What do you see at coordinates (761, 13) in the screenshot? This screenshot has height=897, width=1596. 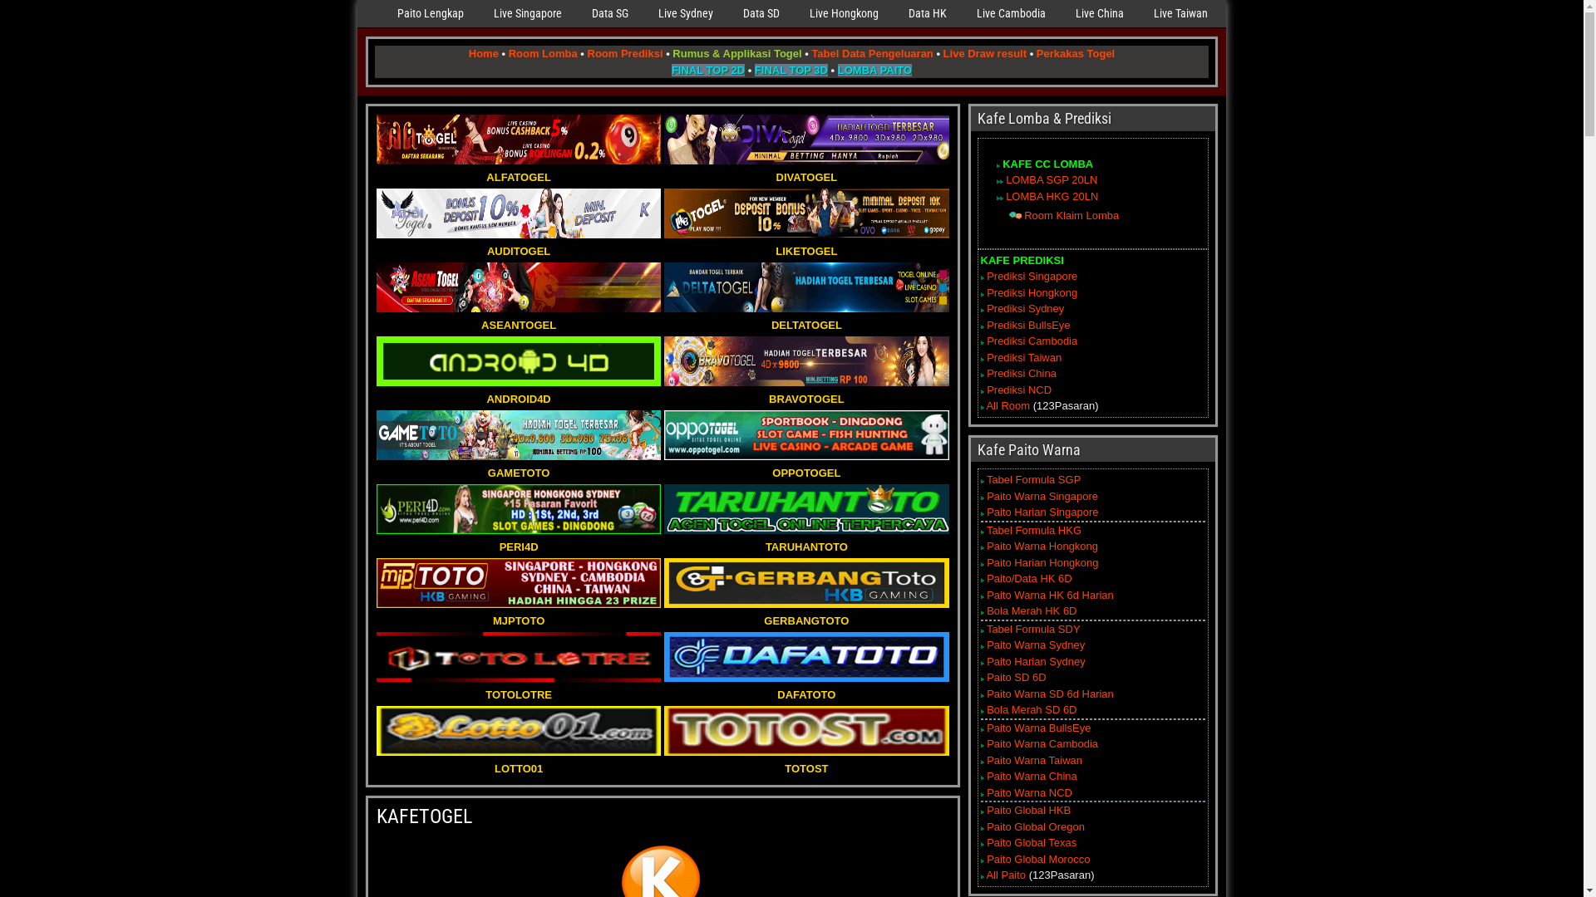 I see `Data SD` at bounding box center [761, 13].